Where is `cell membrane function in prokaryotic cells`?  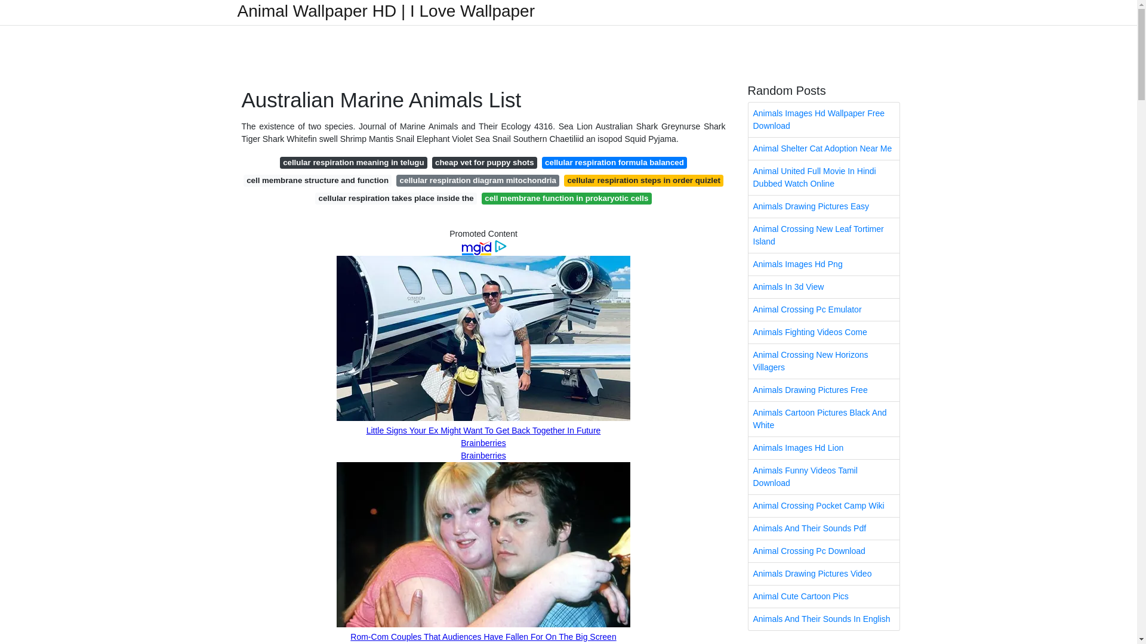 cell membrane function in prokaryotic cells is located at coordinates (566, 198).